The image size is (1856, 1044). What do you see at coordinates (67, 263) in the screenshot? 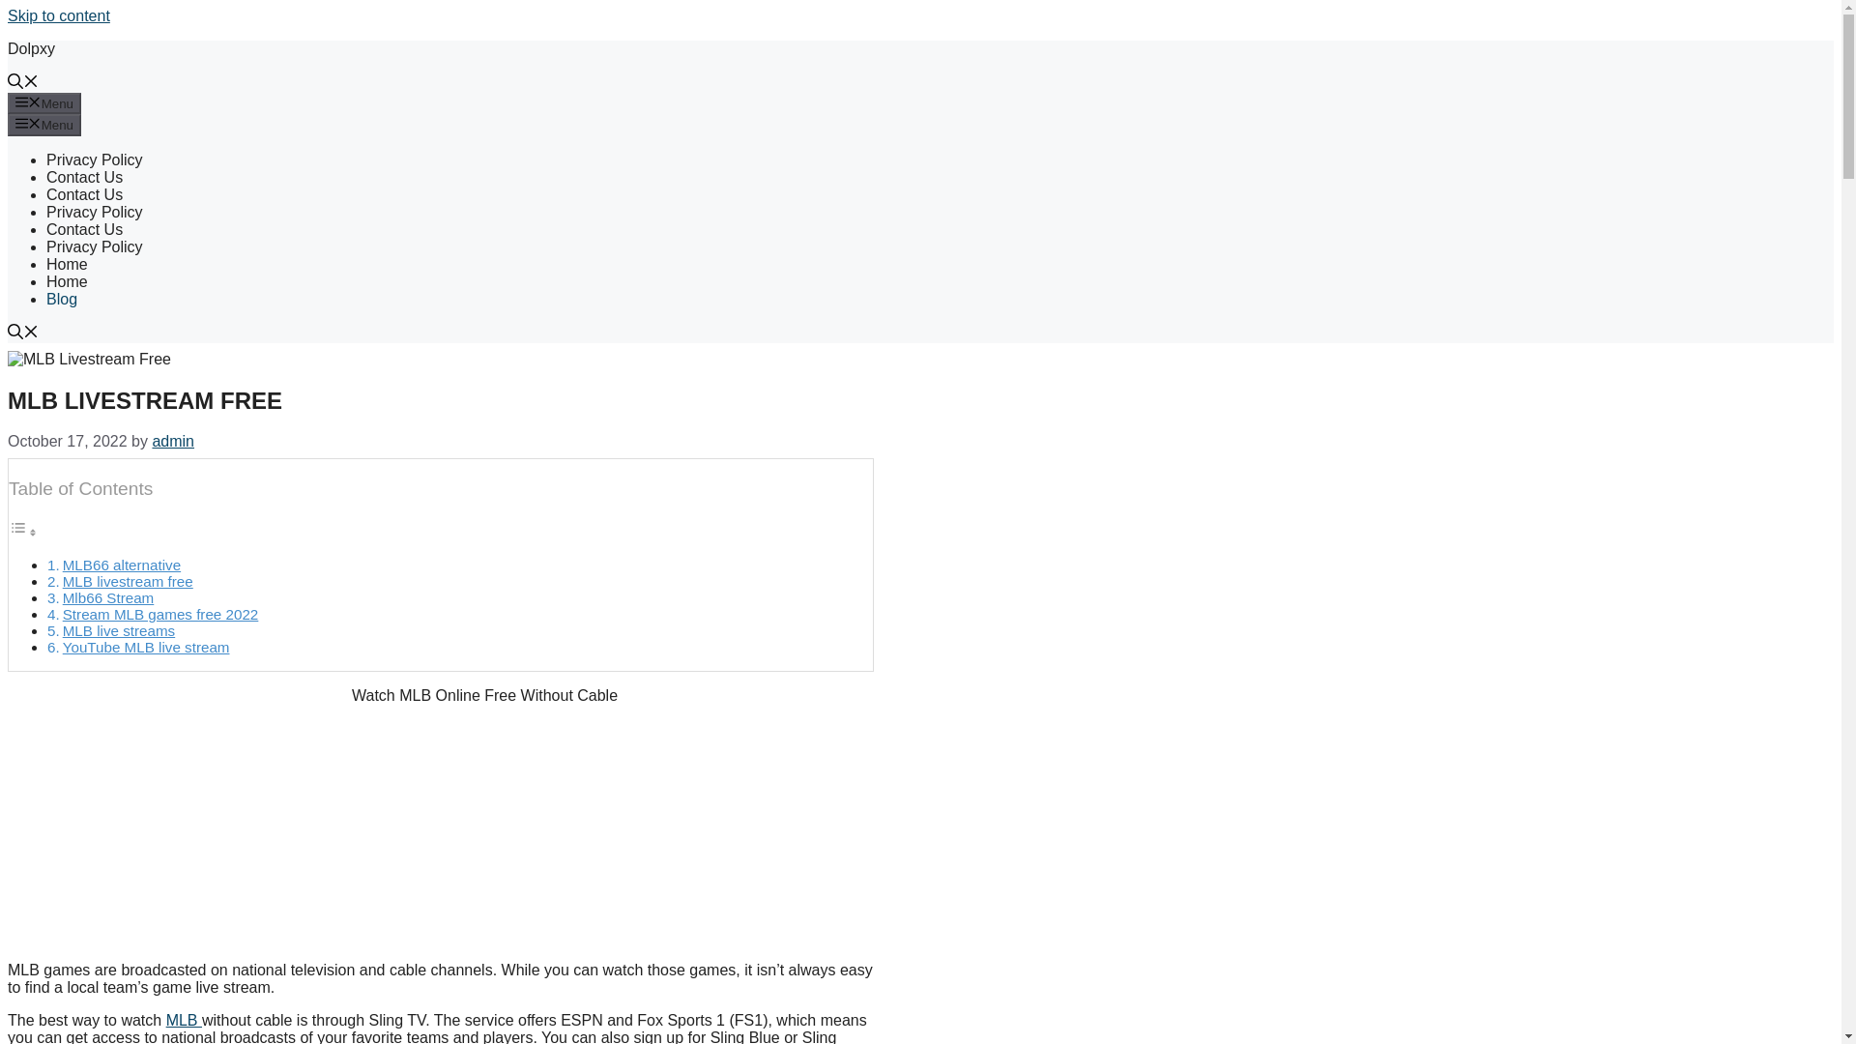
I see `Home` at bounding box center [67, 263].